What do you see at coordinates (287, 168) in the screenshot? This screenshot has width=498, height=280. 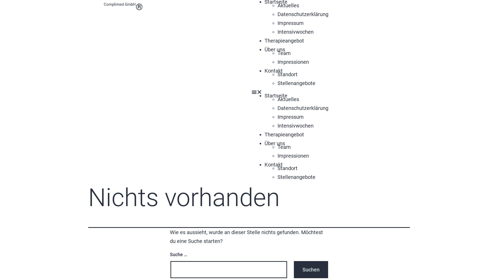 I see `Standort` at bounding box center [287, 168].